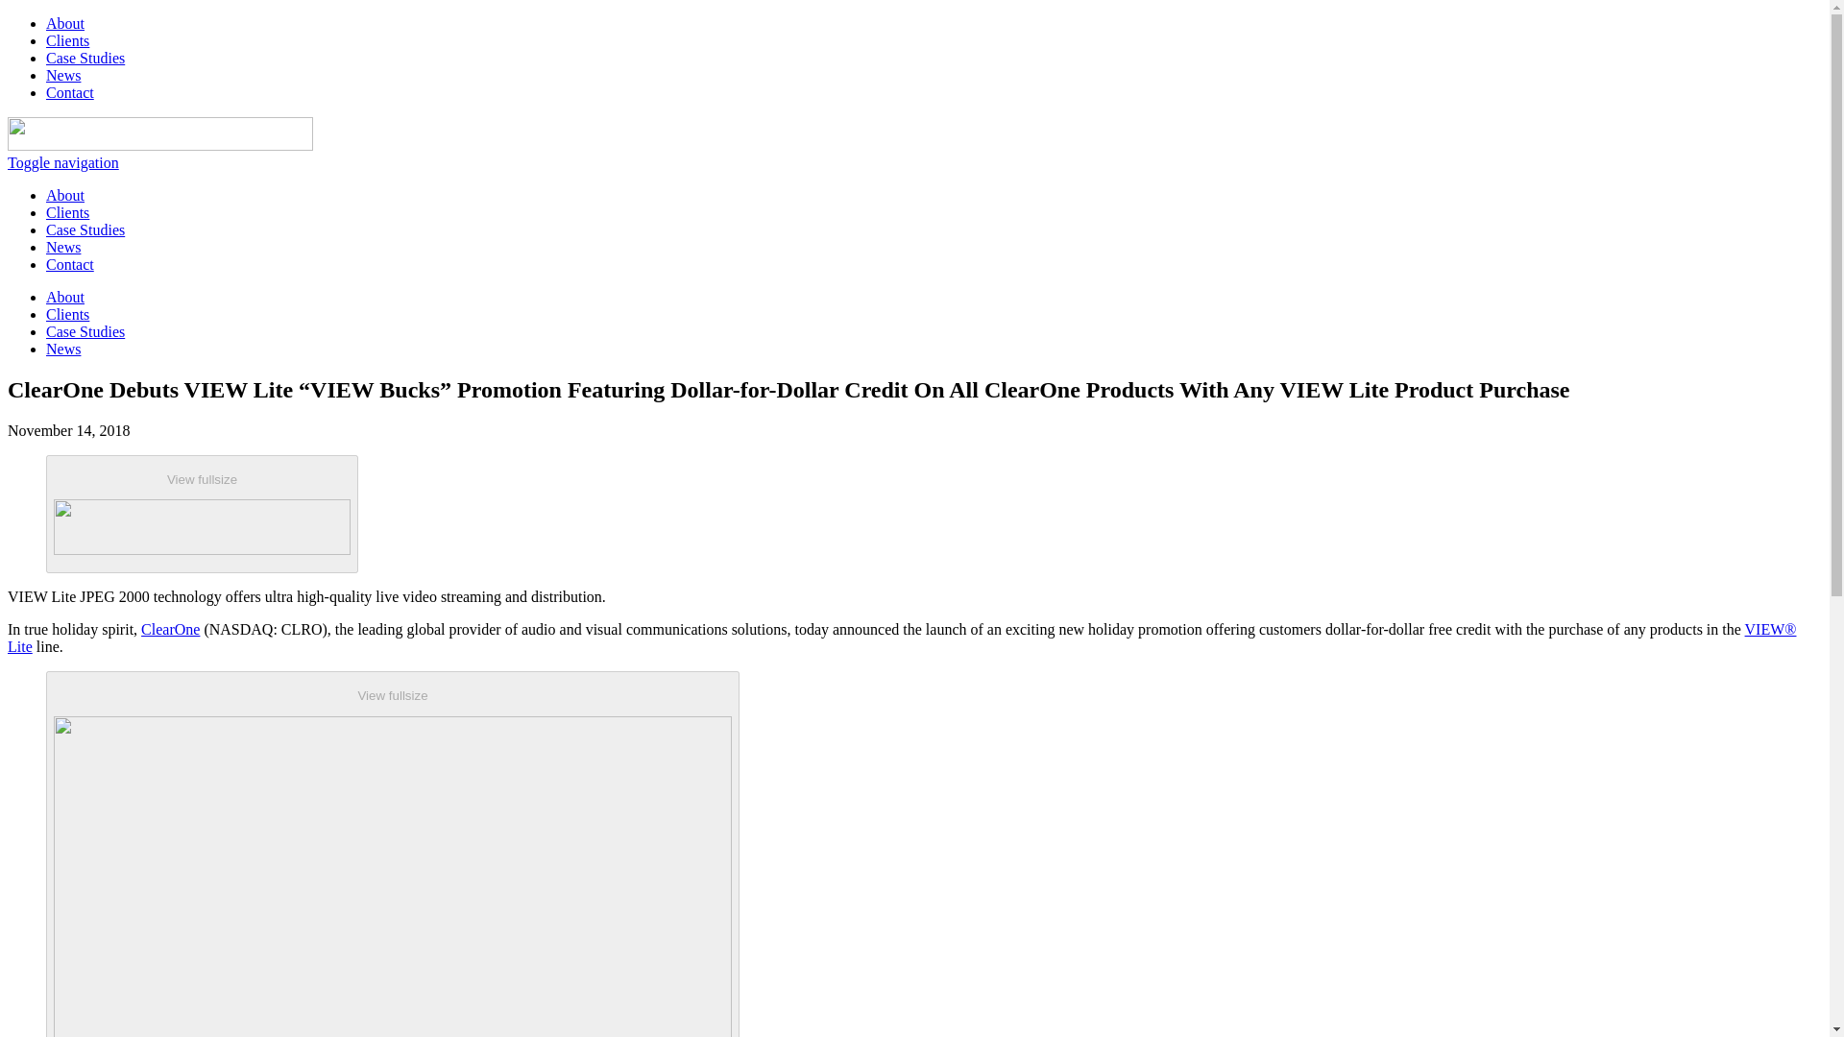 The width and height of the screenshot is (1844, 1037). I want to click on Contact, so click(69, 92).